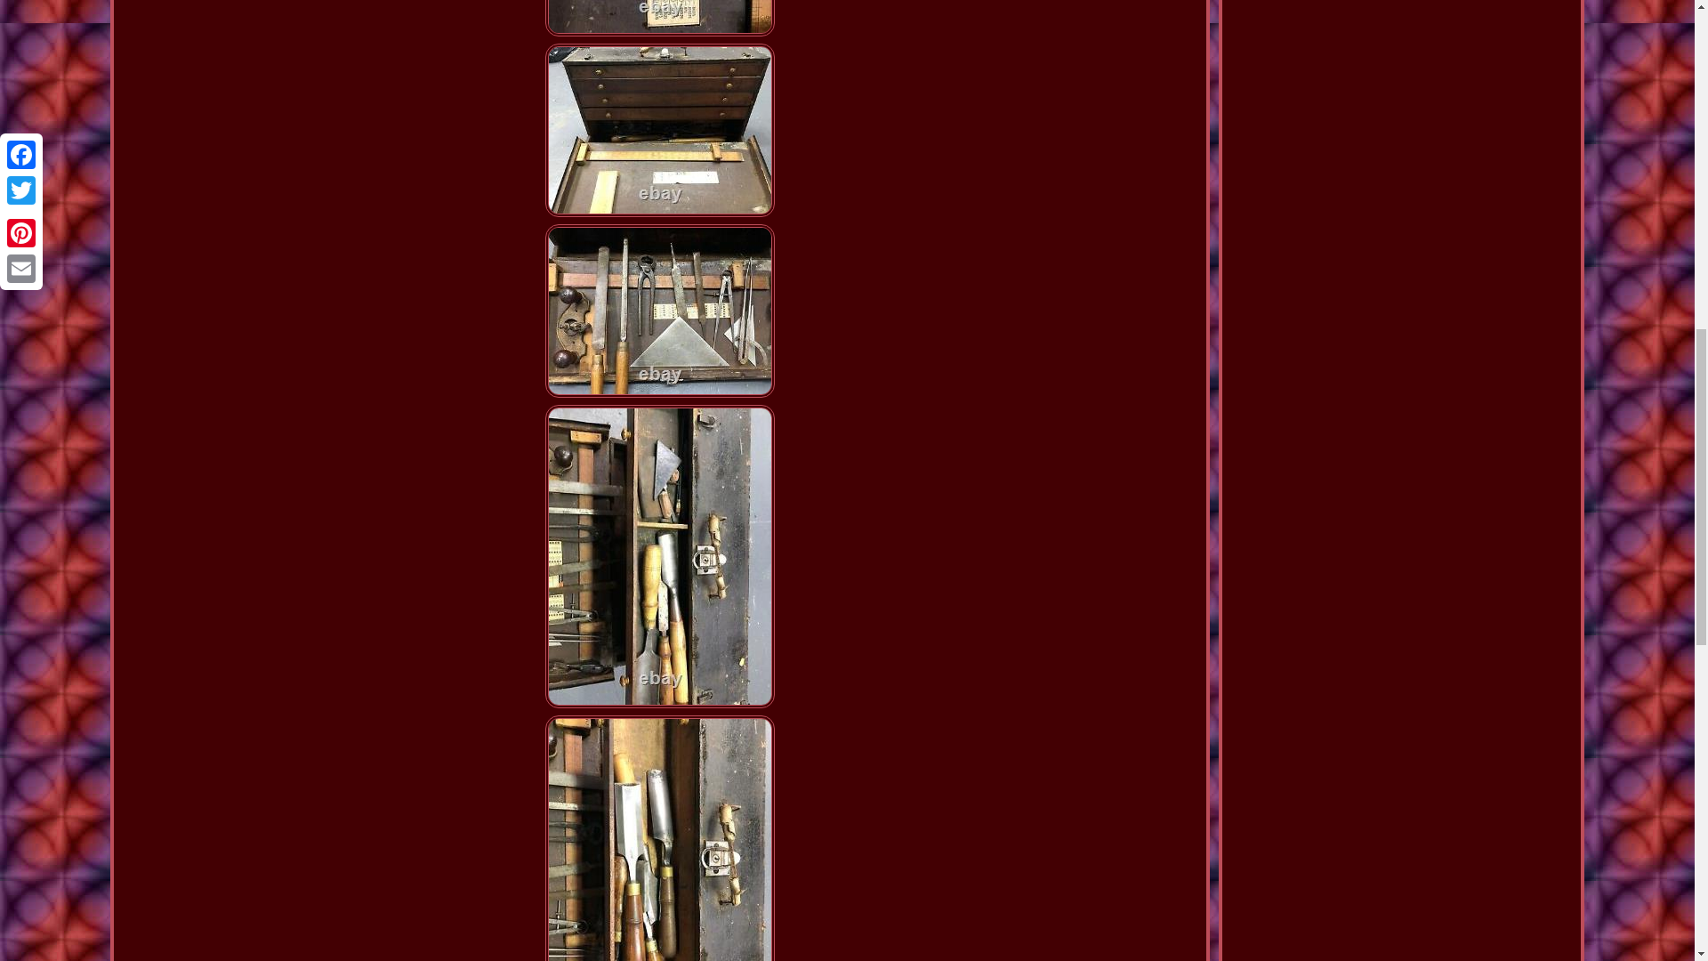  Describe the element at coordinates (660, 311) in the screenshot. I see `Antique woodworking tools-Dietzgen wood tool case` at that location.